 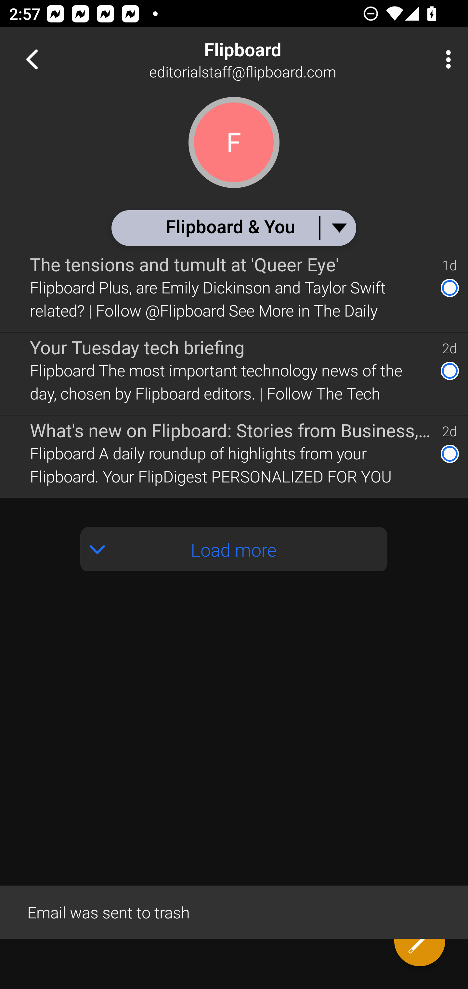 What do you see at coordinates (234, 549) in the screenshot?
I see `Load more` at bounding box center [234, 549].